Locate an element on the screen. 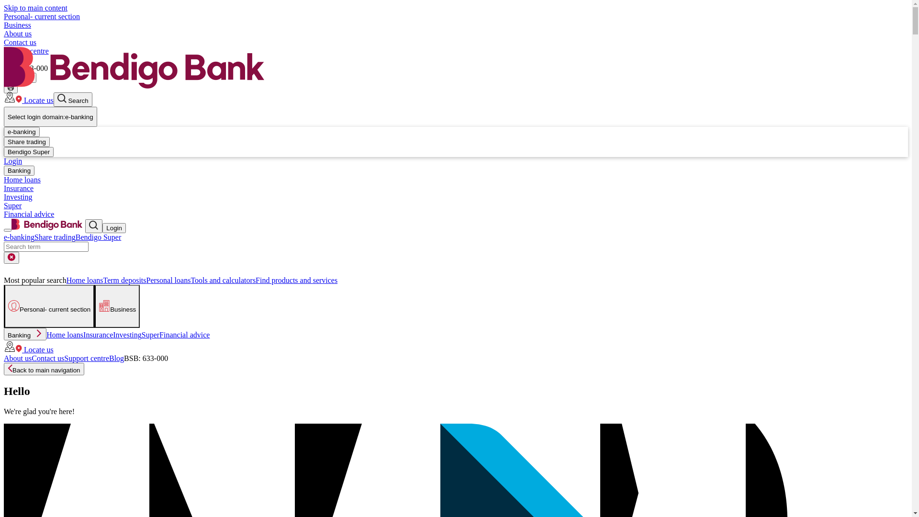 The height and width of the screenshot is (517, 919). Support centre is located at coordinates (87, 358).